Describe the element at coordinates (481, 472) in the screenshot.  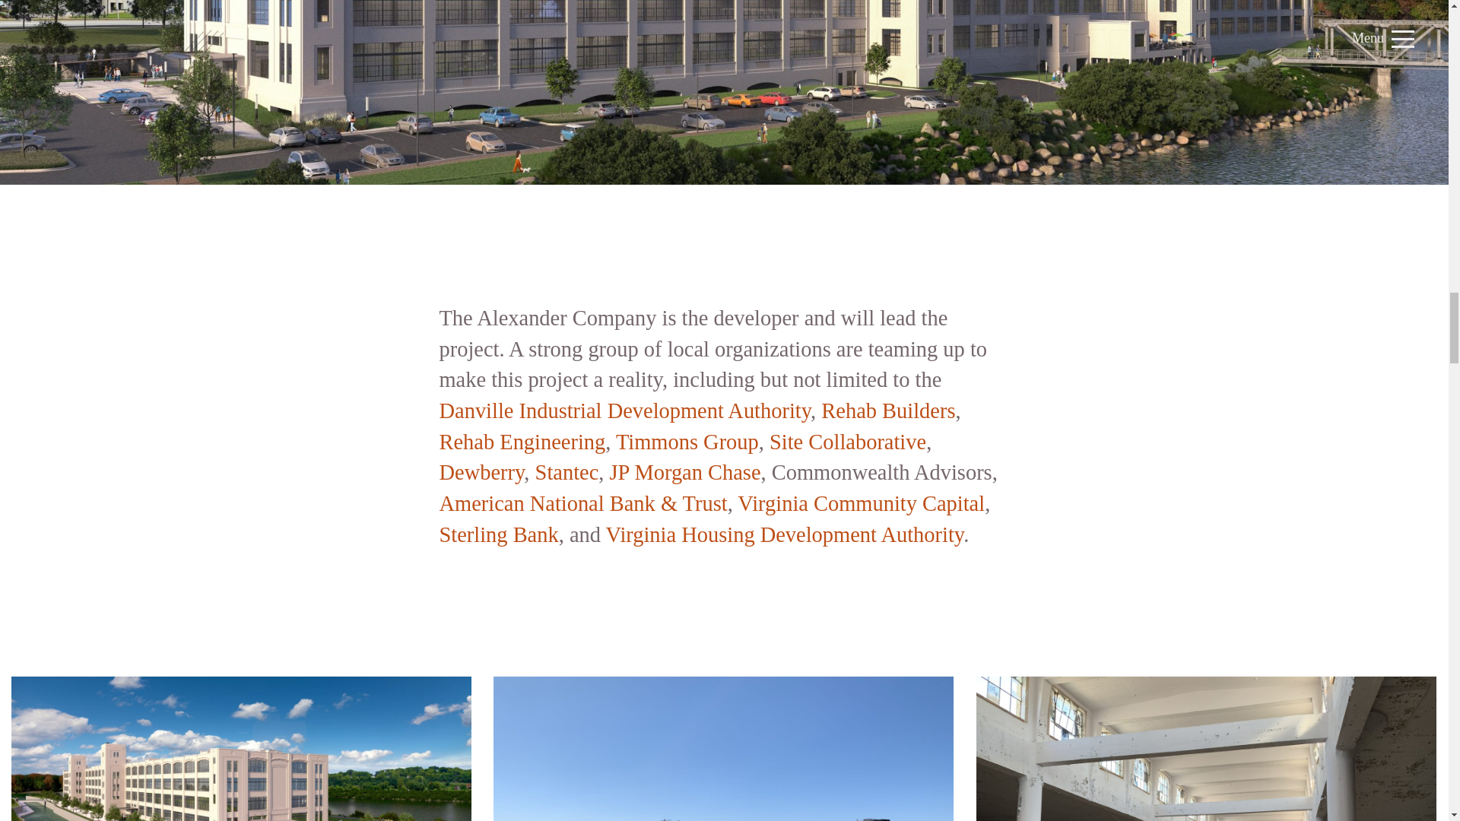
I see `Dewberry` at that location.